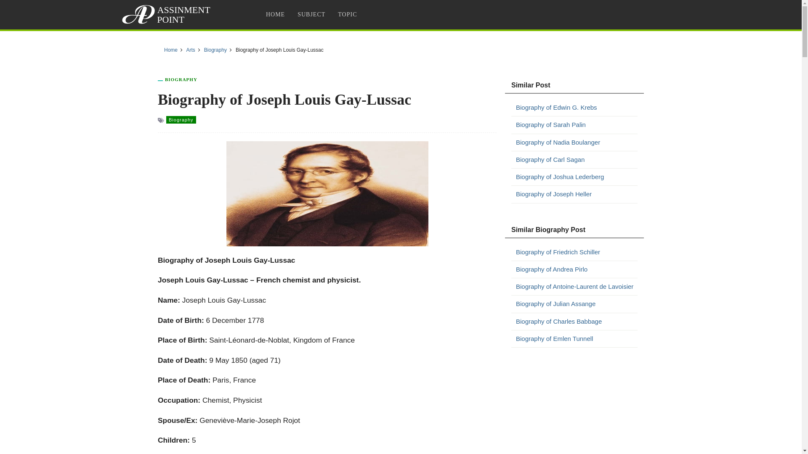  What do you see at coordinates (577, 160) in the screenshot?
I see `Biography of Carl Sagan` at bounding box center [577, 160].